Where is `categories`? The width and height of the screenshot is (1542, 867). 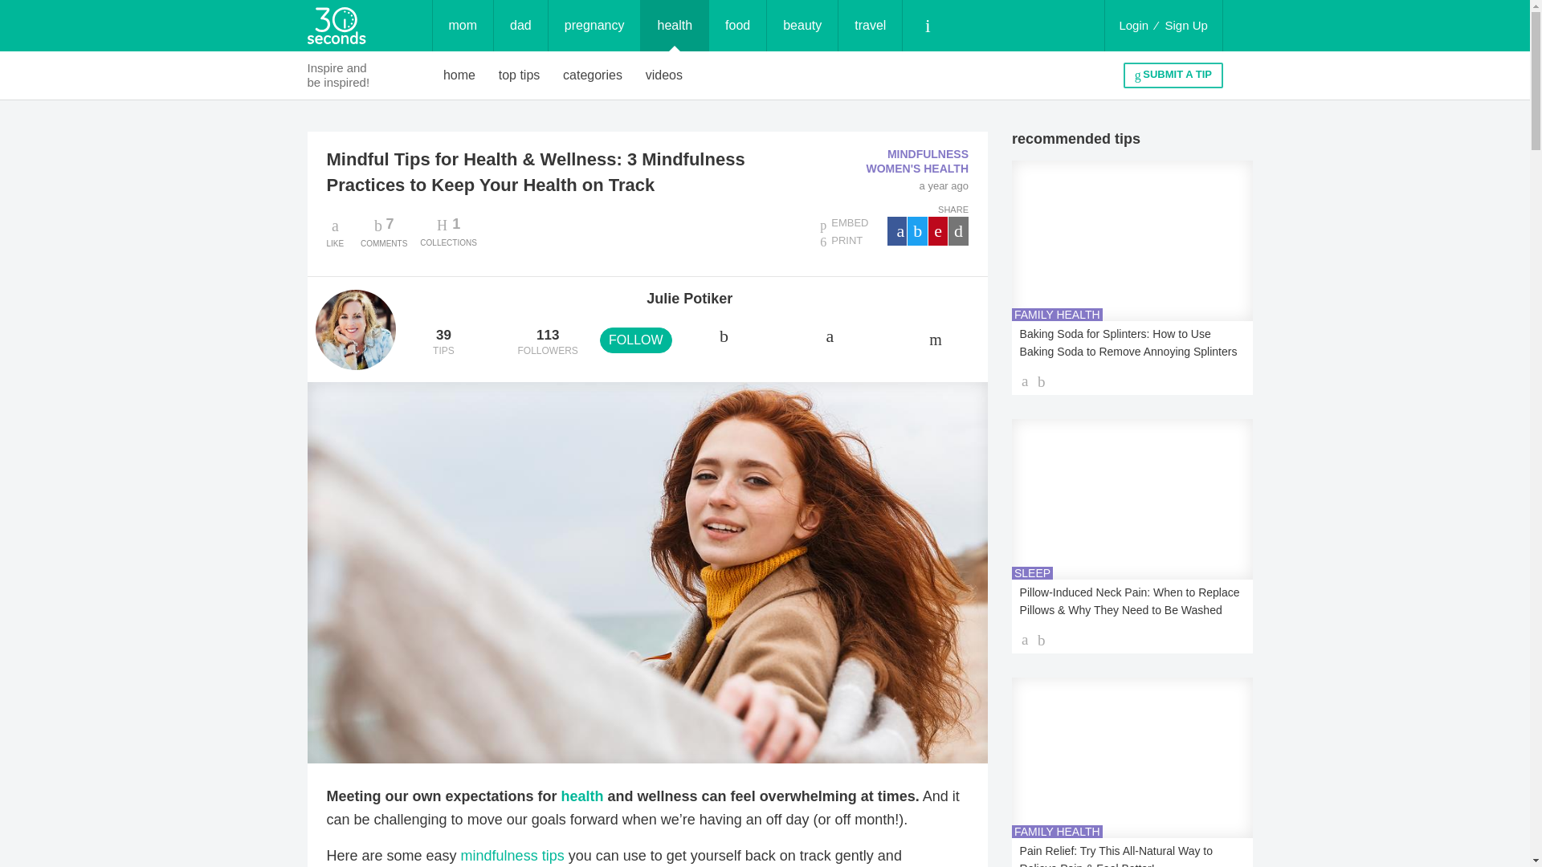 categories is located at coordinates (871, 26).